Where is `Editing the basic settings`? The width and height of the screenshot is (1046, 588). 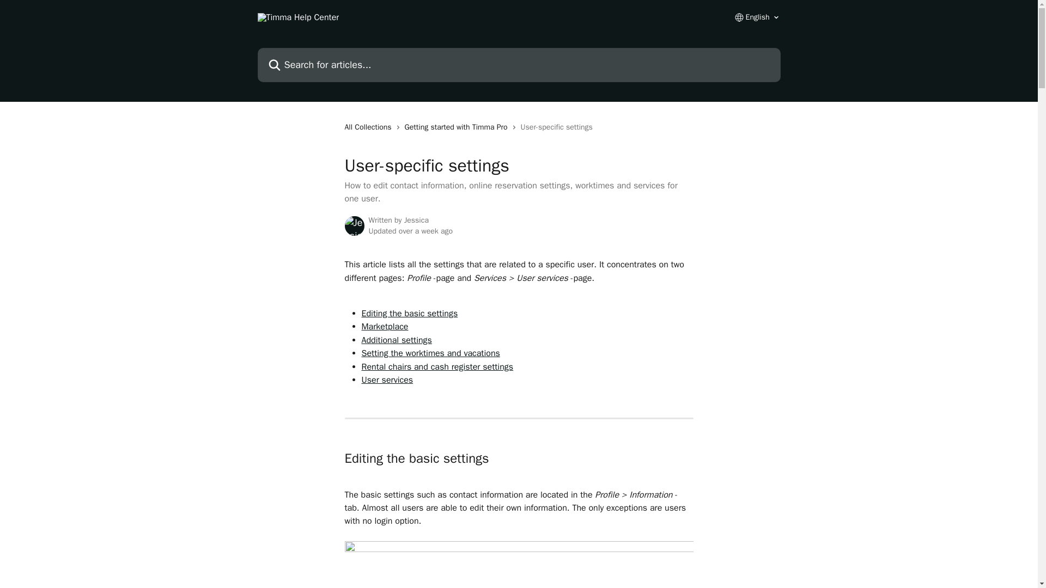
Editing the basic settings is located at coordinates (410, 314).